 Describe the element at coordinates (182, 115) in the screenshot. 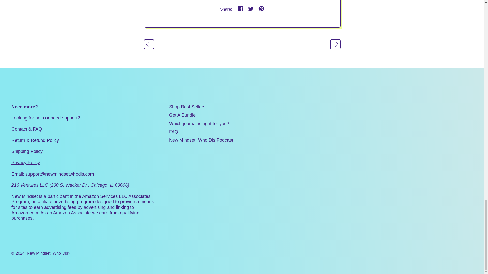

I see `Get A Bundle` at that location.